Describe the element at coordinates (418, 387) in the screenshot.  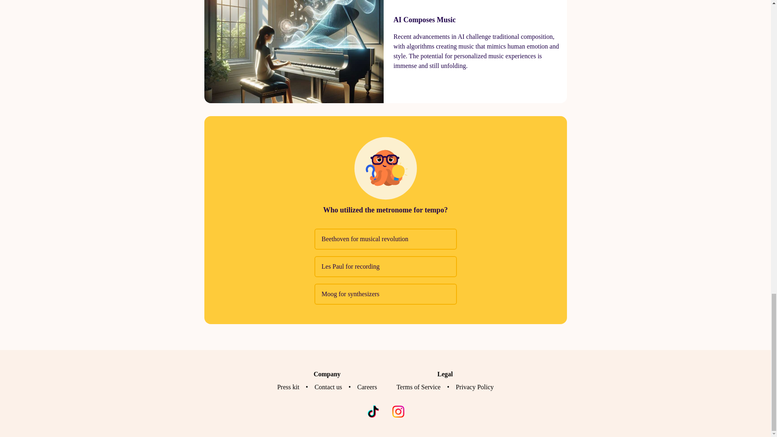
I see `Terms of Service` at that location.